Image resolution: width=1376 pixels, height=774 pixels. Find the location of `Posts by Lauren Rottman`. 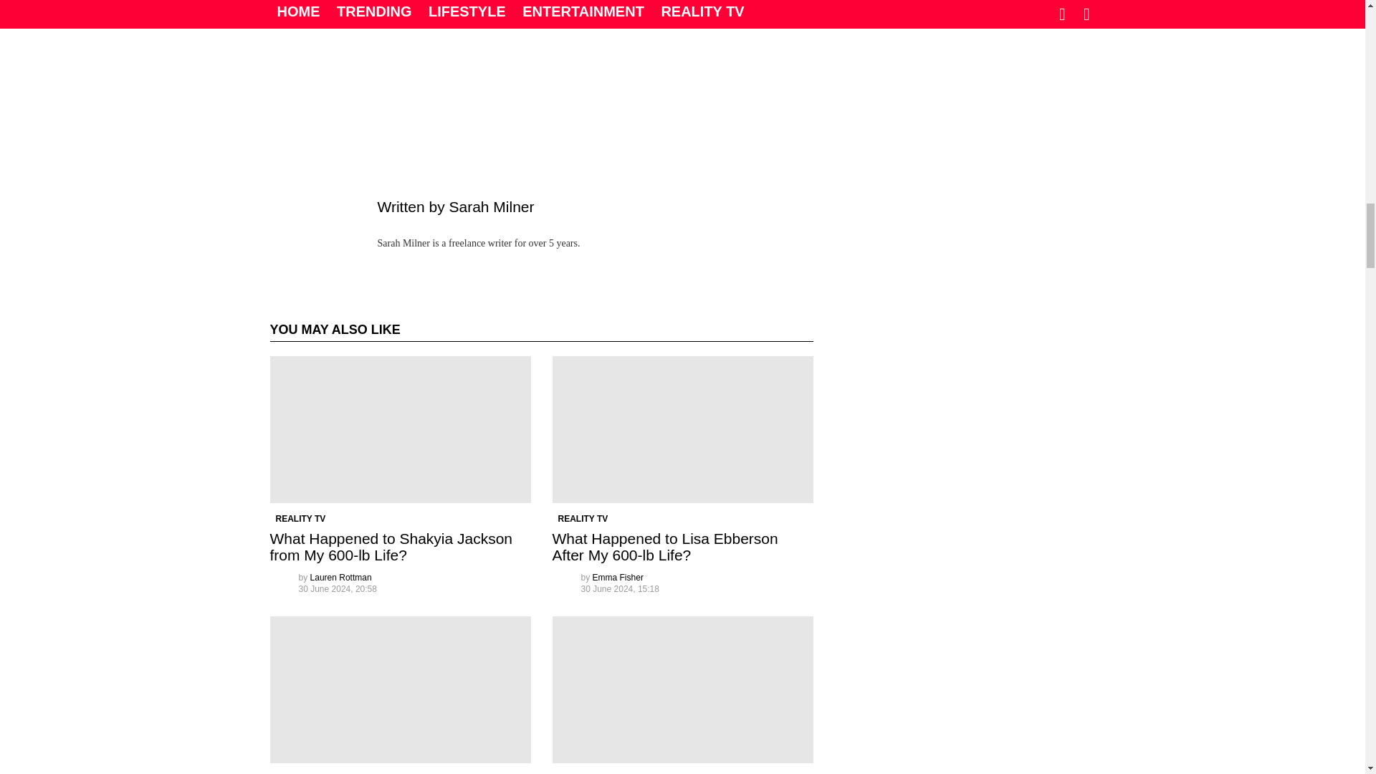

Posts by Lauren Rottman is located at coordinates (341, 578).